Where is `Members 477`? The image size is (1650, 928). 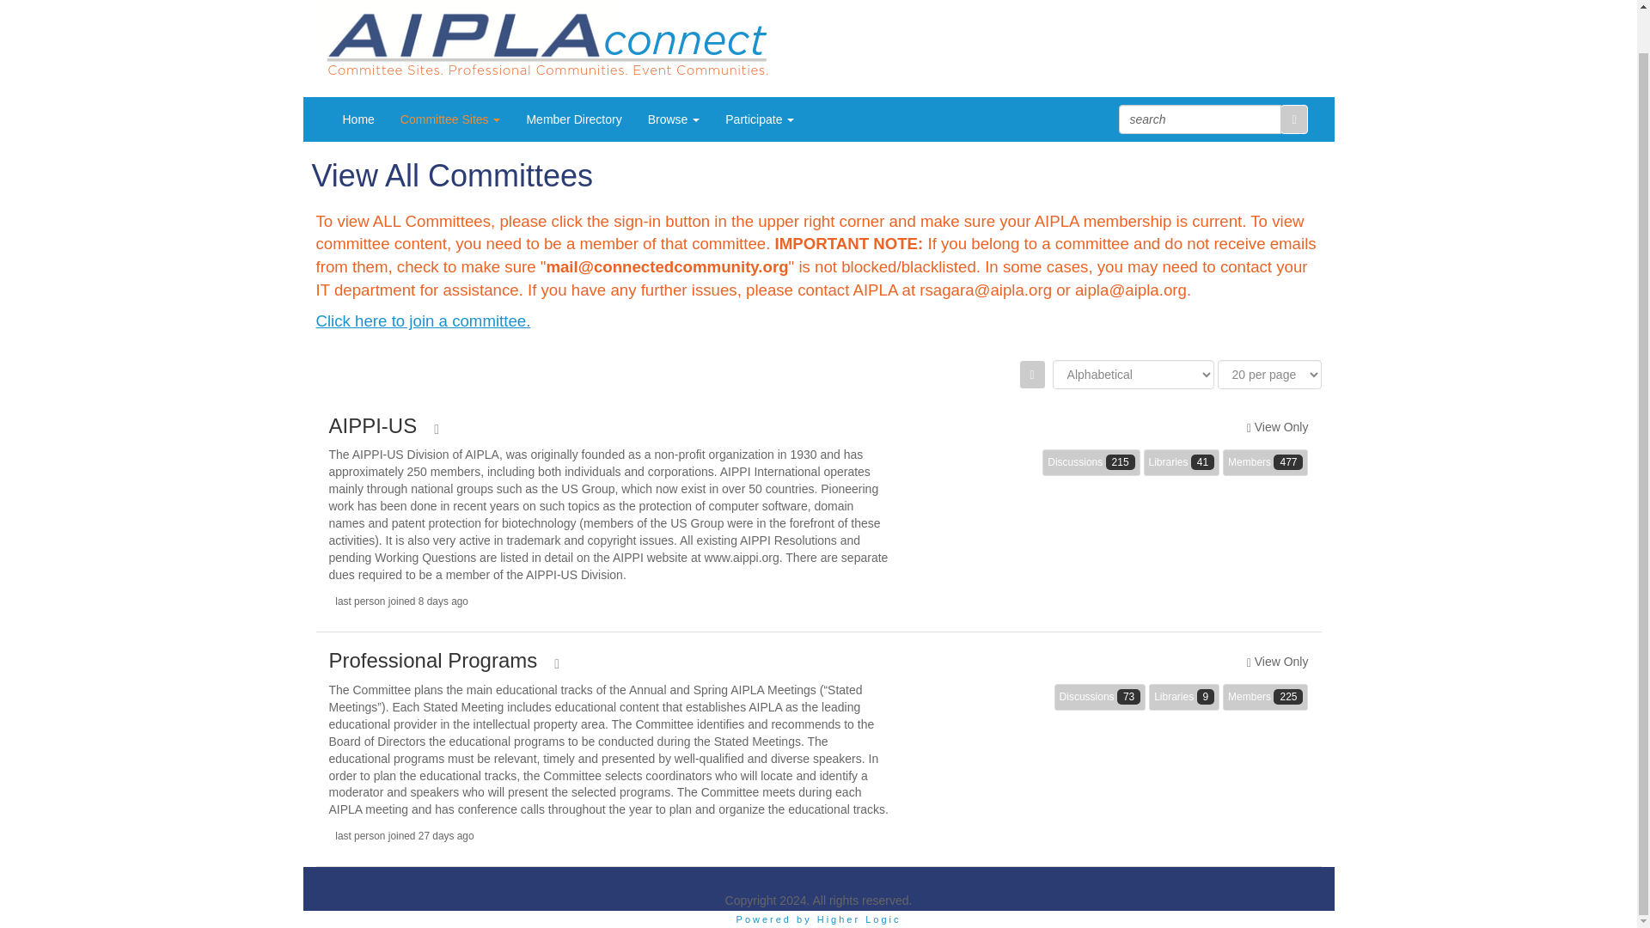 Members 477 is located at coordinates (1265, 462).